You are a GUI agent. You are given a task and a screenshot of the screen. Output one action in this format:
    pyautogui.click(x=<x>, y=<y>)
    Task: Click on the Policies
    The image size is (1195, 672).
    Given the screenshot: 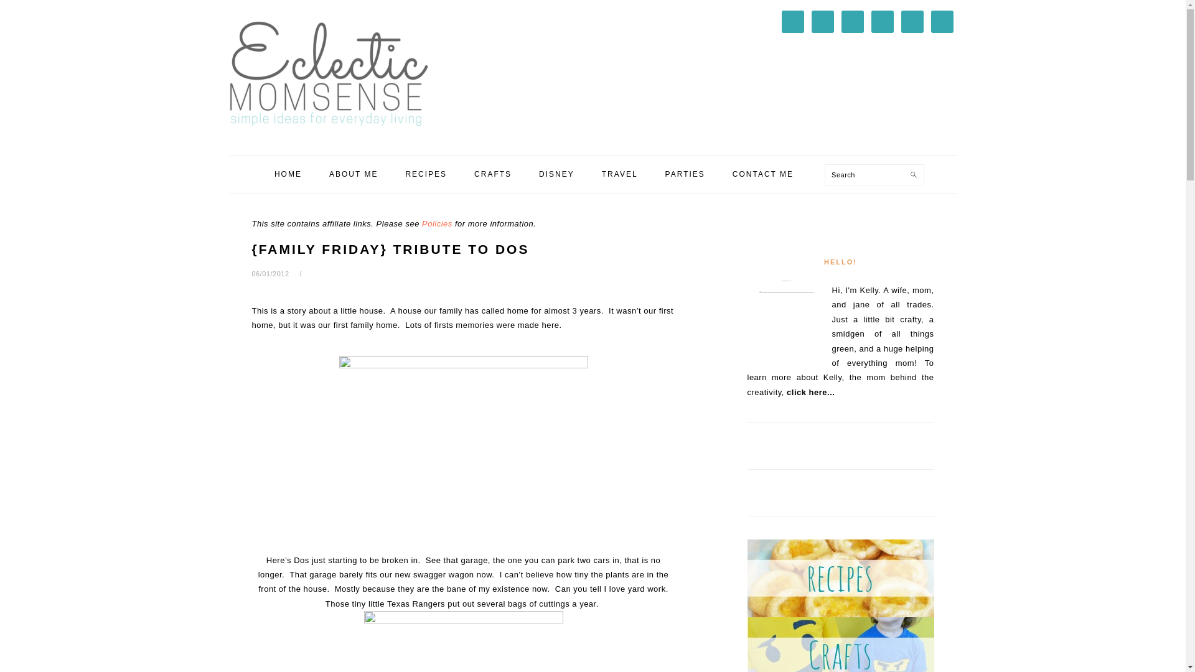 What is the action you would take?
    pyautogui.click(x=437, y=224)
    